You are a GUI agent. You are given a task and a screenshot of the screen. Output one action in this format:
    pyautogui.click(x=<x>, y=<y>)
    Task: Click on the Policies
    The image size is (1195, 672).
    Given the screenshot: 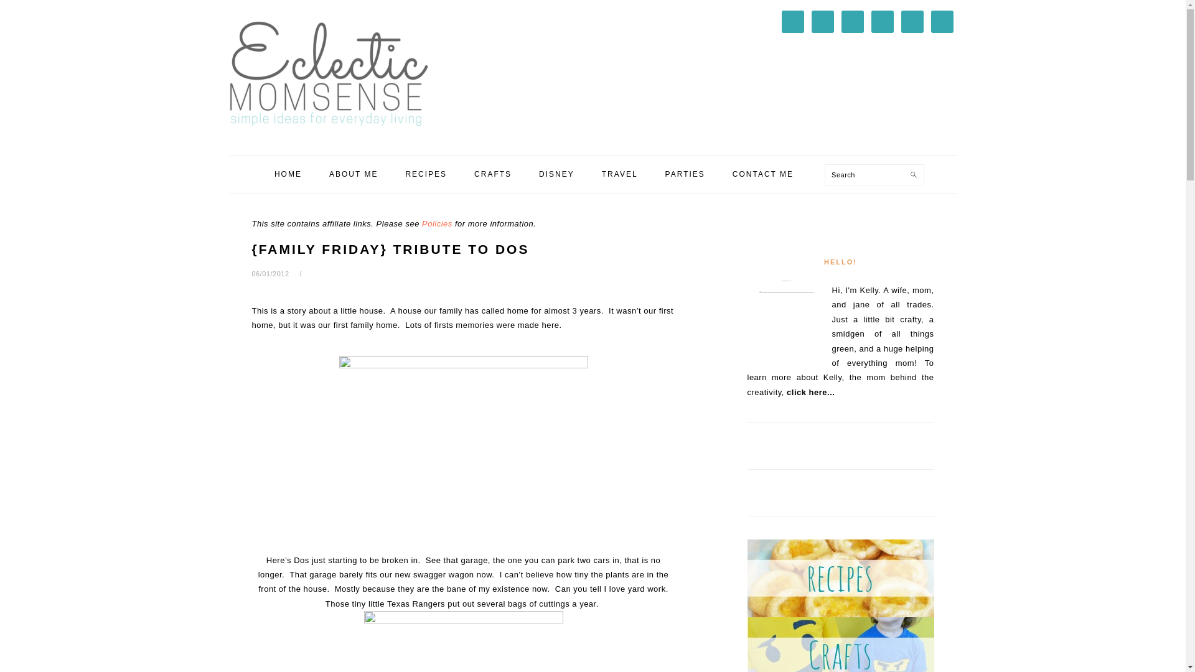 What is the action you would take?
    pyautogui.click(x=437, y=224)
    